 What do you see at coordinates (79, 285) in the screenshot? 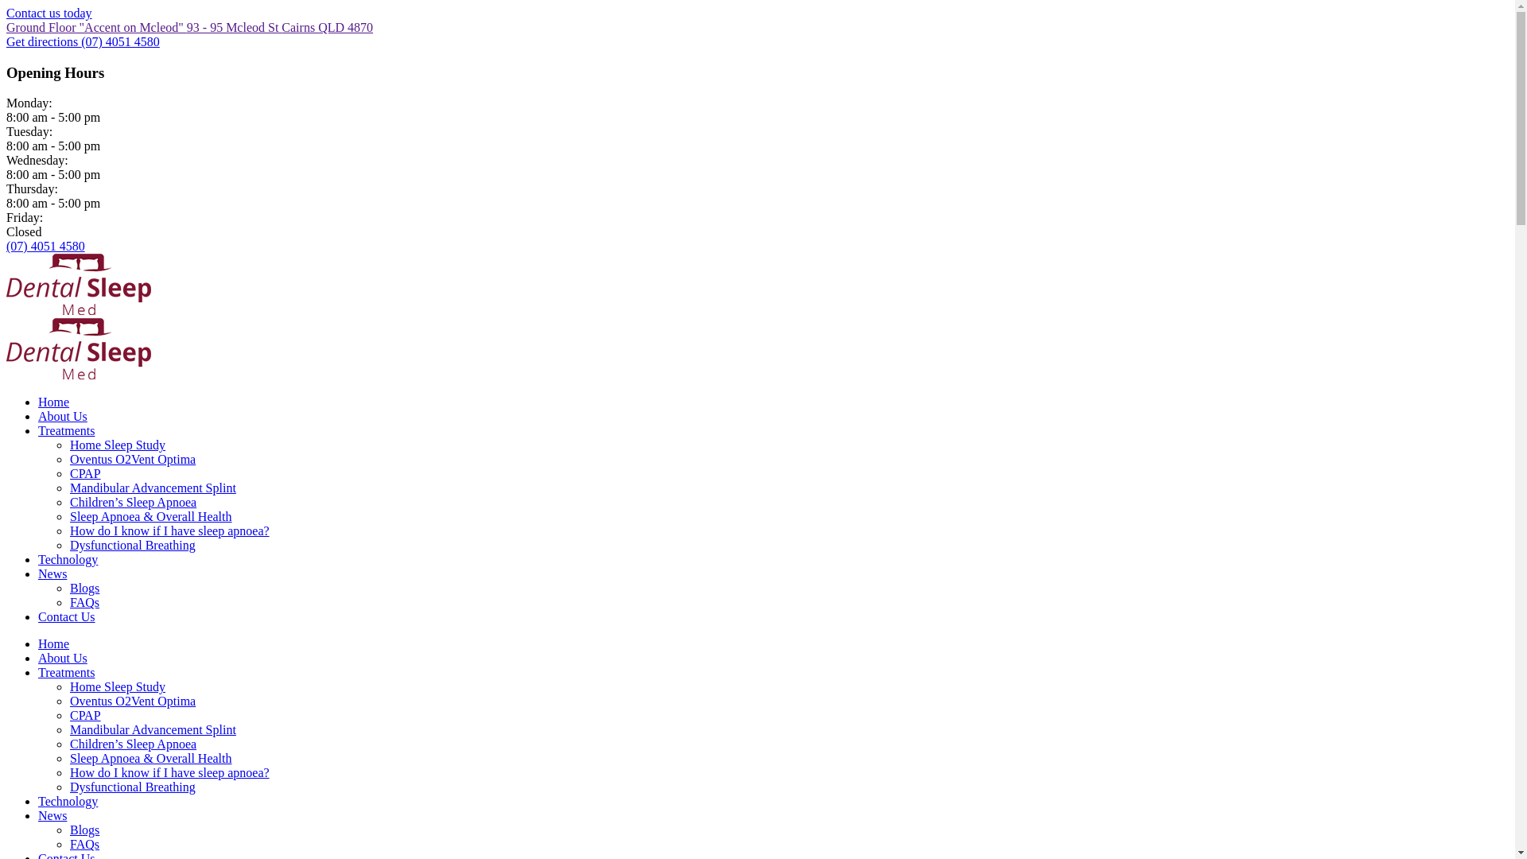
I see `v2Artboard 2` at bounding box center [79, 285].